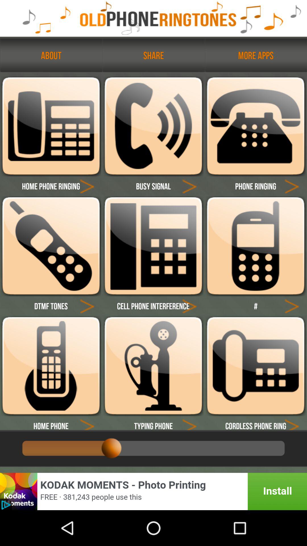 The image size is (307, 546). What do you see at coordinates (256, 126) in the screenshot?
I see `phone ringing` at bounding box center [256, 126].